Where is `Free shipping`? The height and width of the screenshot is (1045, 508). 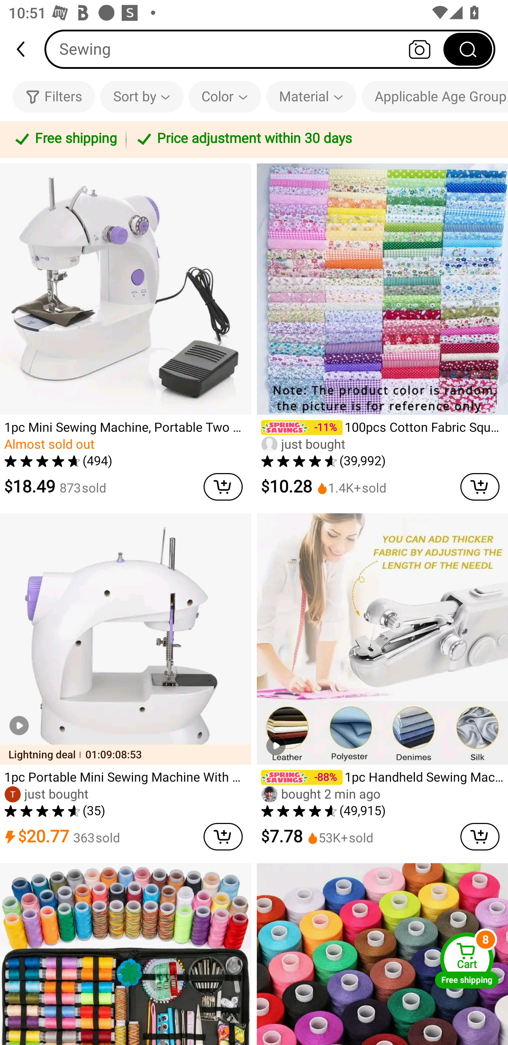 Free shipping is located at coordinates (65, 139).